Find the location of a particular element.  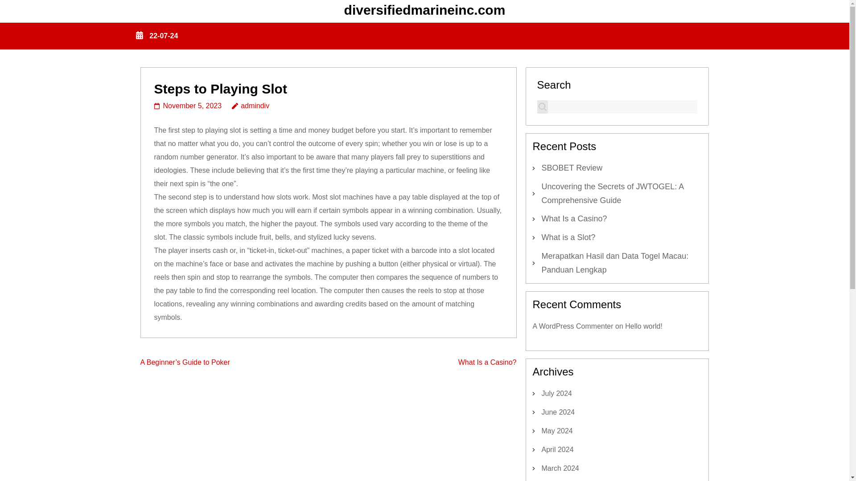

April 2024 is located at coordinates (557, 450).